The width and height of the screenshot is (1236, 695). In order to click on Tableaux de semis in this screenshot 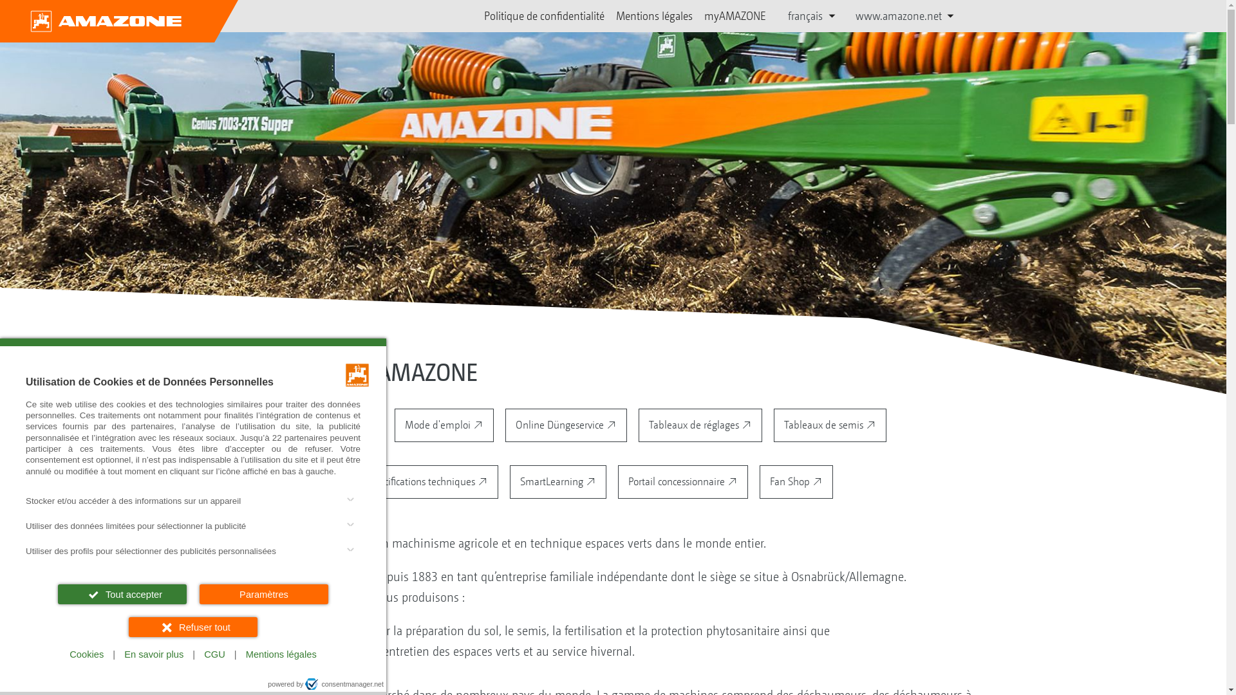, I will do `click(830, 425)`.